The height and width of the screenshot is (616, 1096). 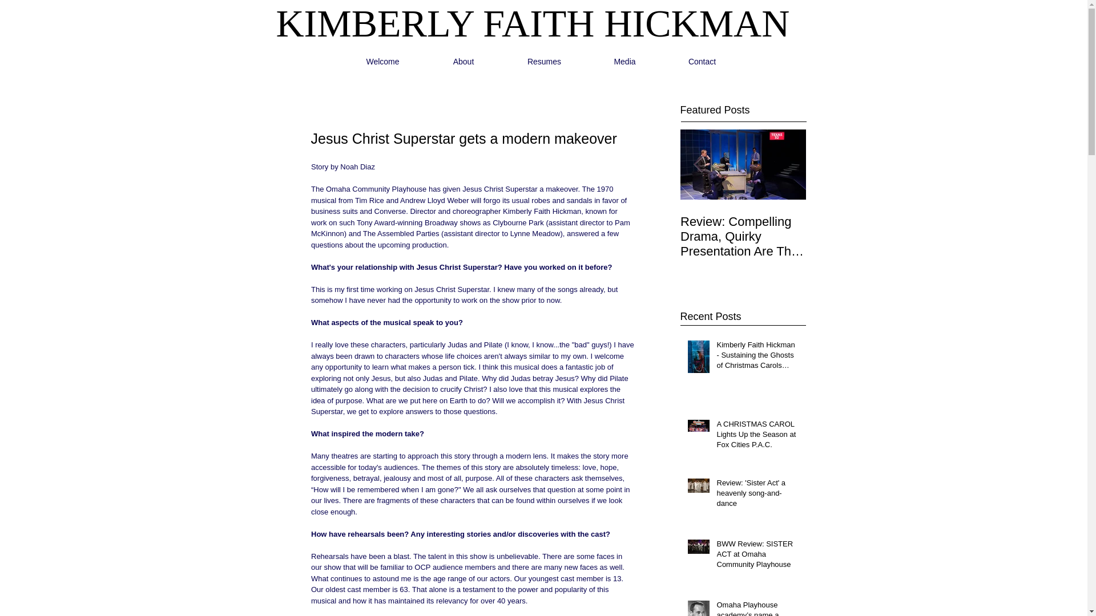 I want to click on Media, so click(x=624, y=62).